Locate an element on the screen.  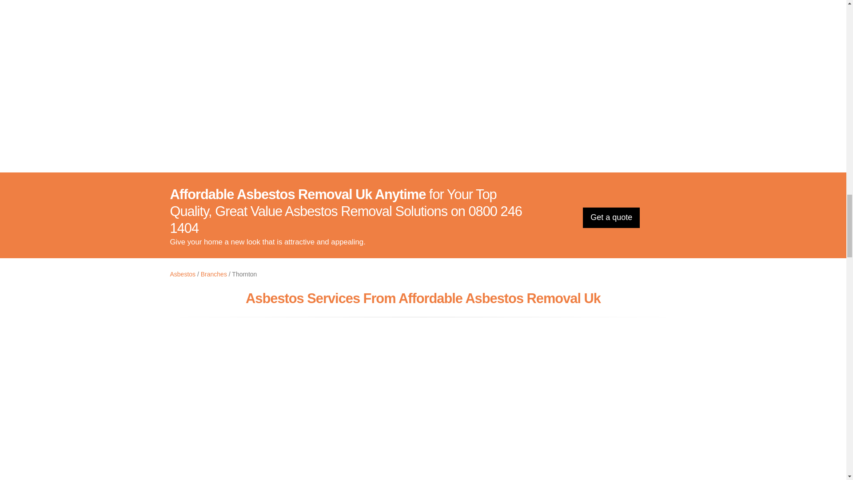
Get a quote is located at coordinates (611, 218).